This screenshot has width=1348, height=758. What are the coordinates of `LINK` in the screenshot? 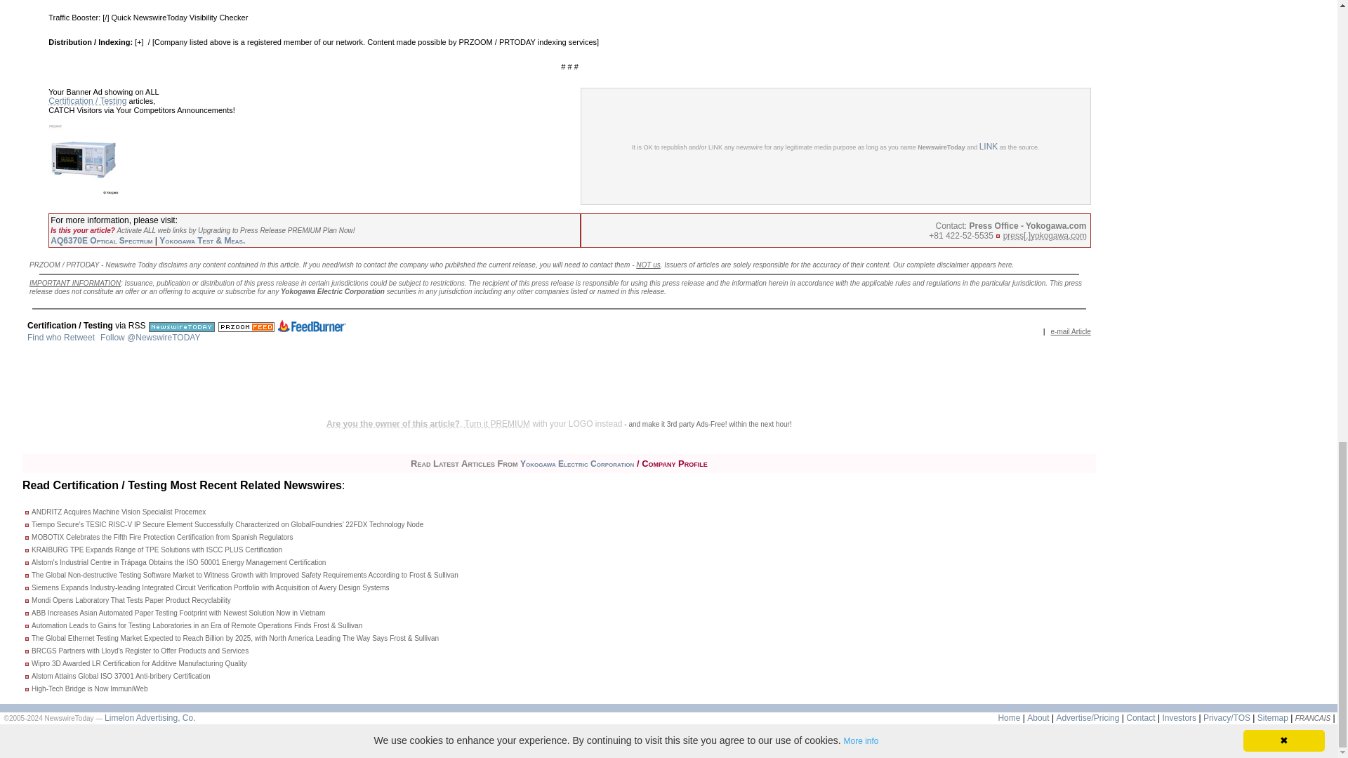 It's located at (989, 146).